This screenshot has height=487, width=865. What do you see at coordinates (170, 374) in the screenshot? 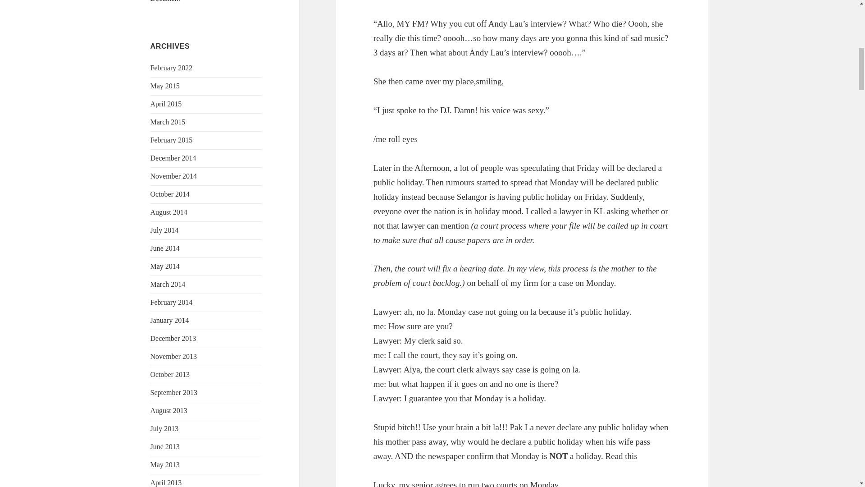
I see `October 2013` at bounding box center [170, 374].